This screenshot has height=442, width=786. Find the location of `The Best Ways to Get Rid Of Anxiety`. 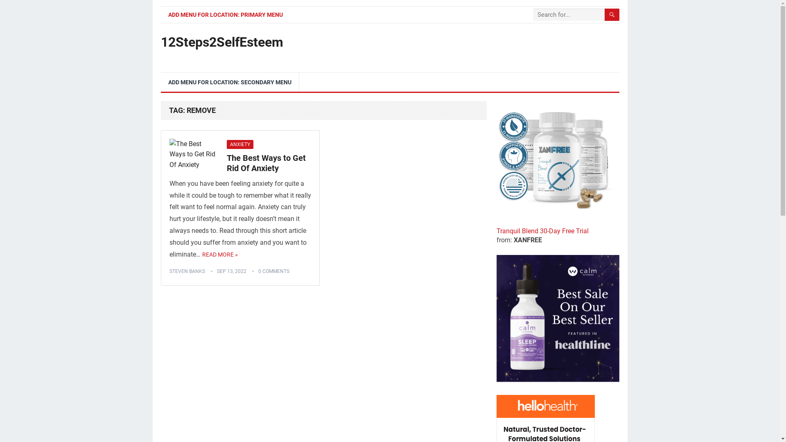

The Best Ways to Get Rid Of Anxiety is located at coordinates (266, 163).